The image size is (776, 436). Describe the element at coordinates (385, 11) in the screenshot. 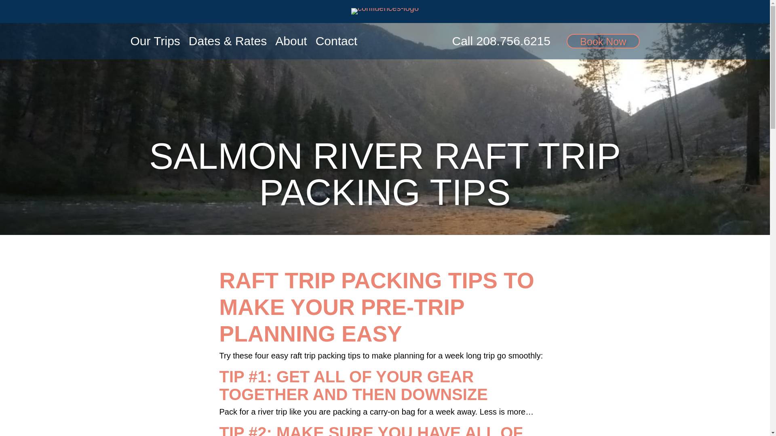

I see `confluences-logo` at that location.